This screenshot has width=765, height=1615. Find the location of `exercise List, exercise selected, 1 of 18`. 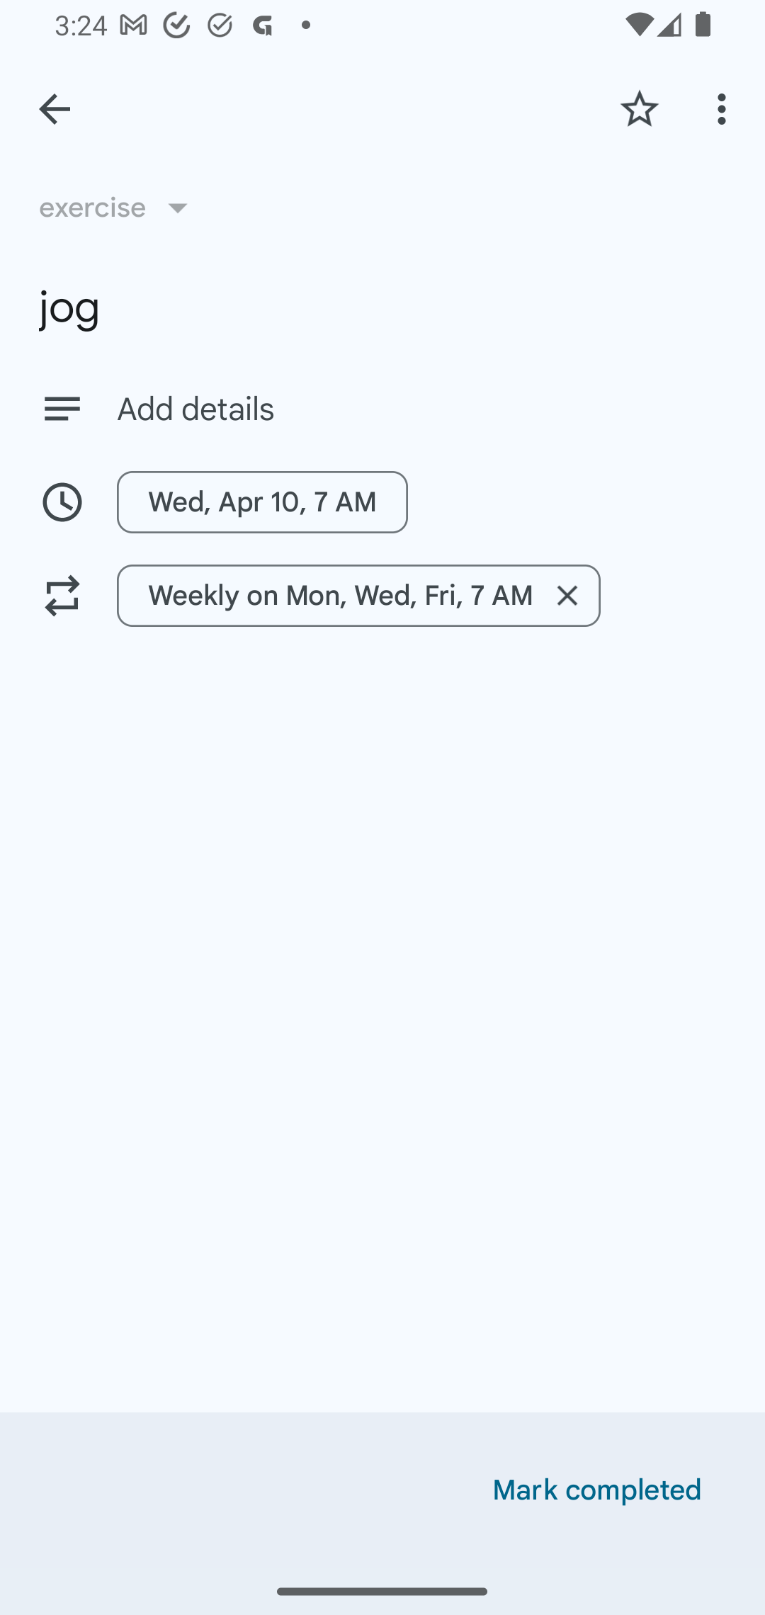

exercise List, exercise selected, 1 of 18 is located at coordinates (120, 207).